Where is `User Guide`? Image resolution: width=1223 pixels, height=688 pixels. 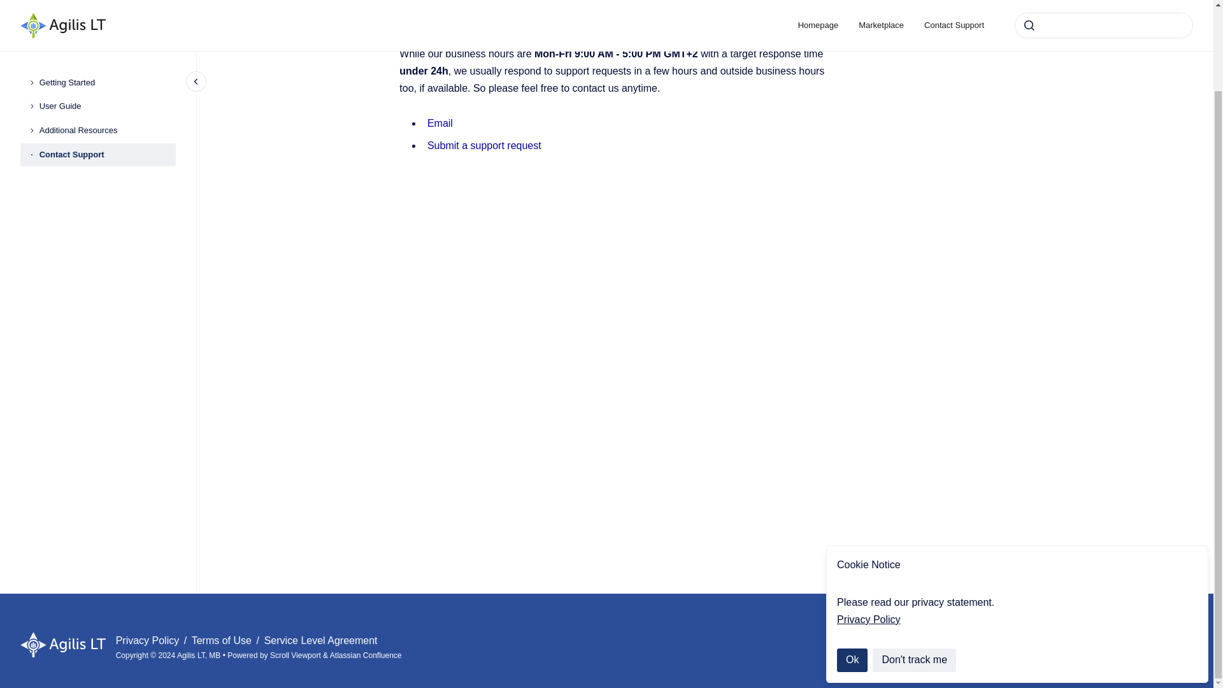
User Guide is located at coordinates (107, 11).